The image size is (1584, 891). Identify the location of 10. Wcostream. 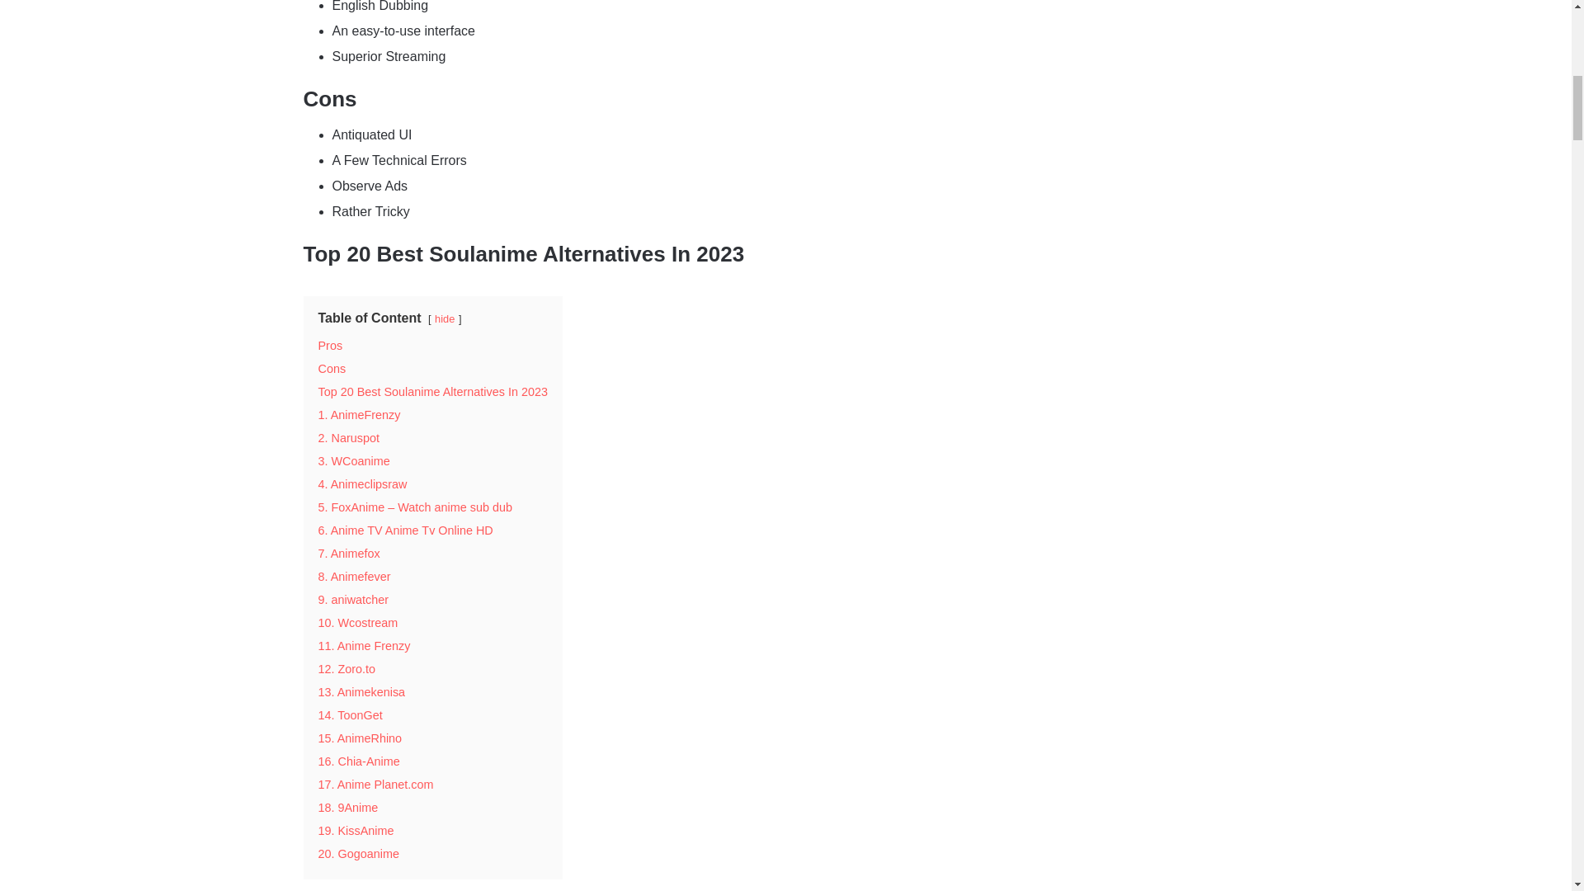
(358, 622).